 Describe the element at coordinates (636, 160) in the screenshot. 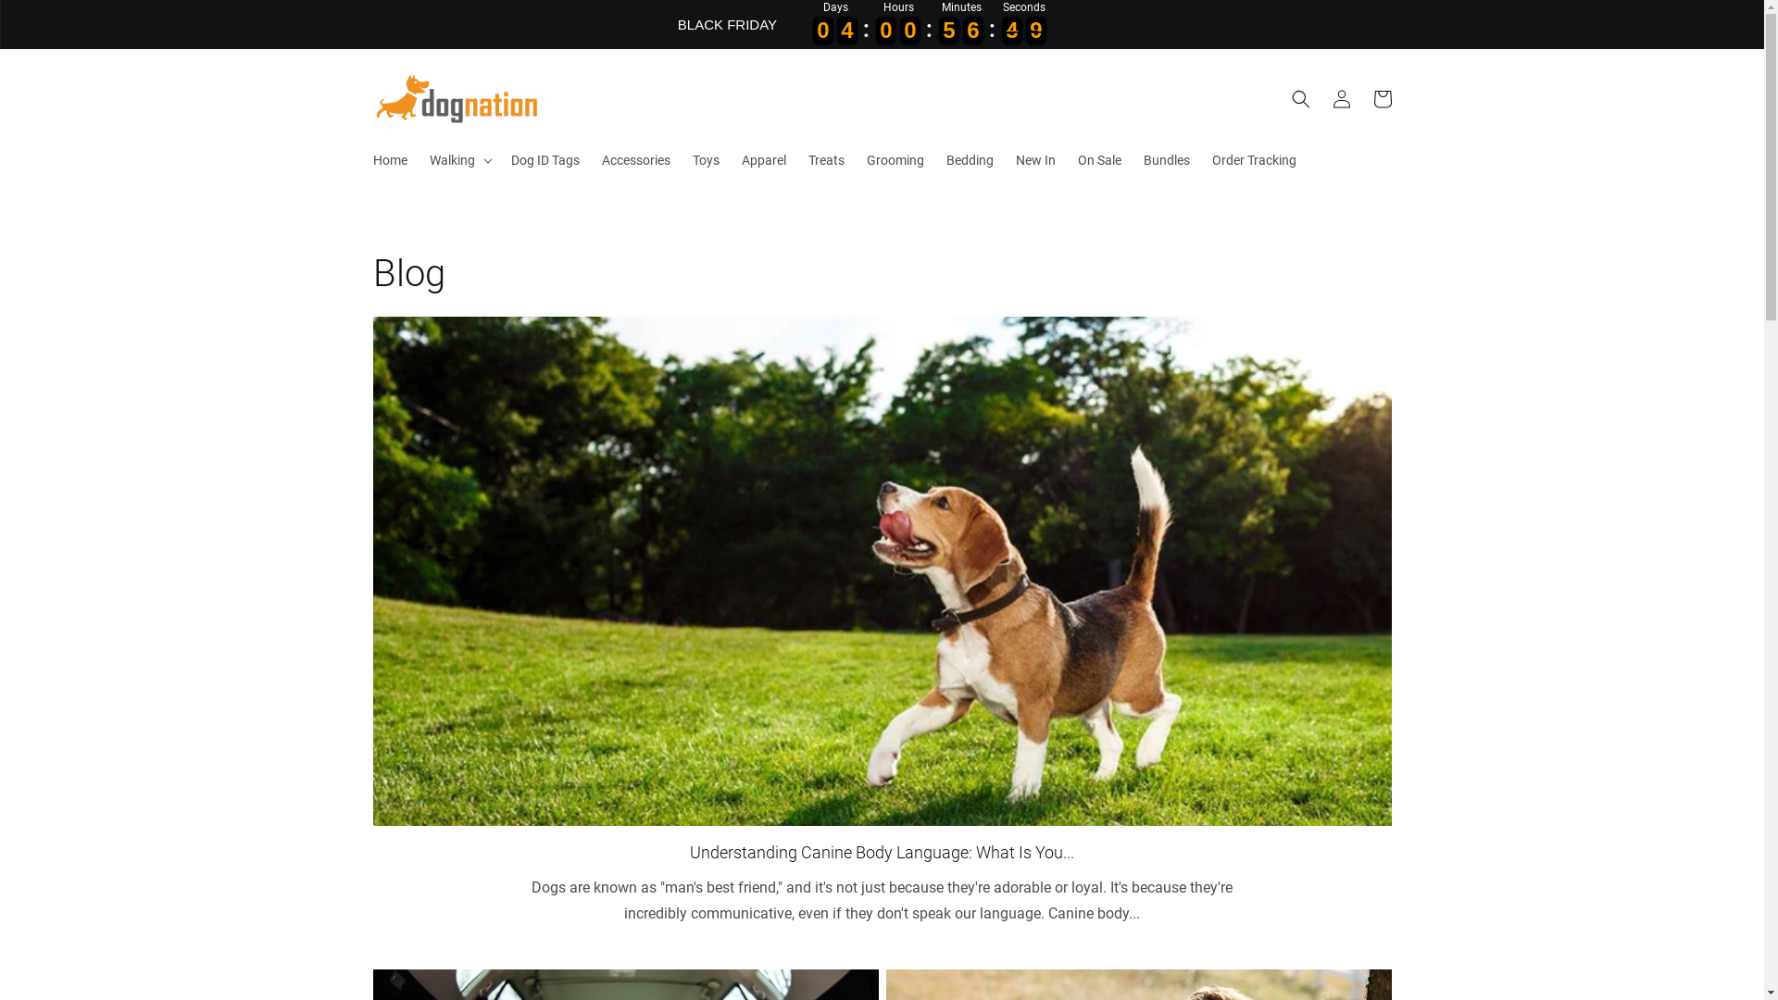

I see `Accessories` at that location.